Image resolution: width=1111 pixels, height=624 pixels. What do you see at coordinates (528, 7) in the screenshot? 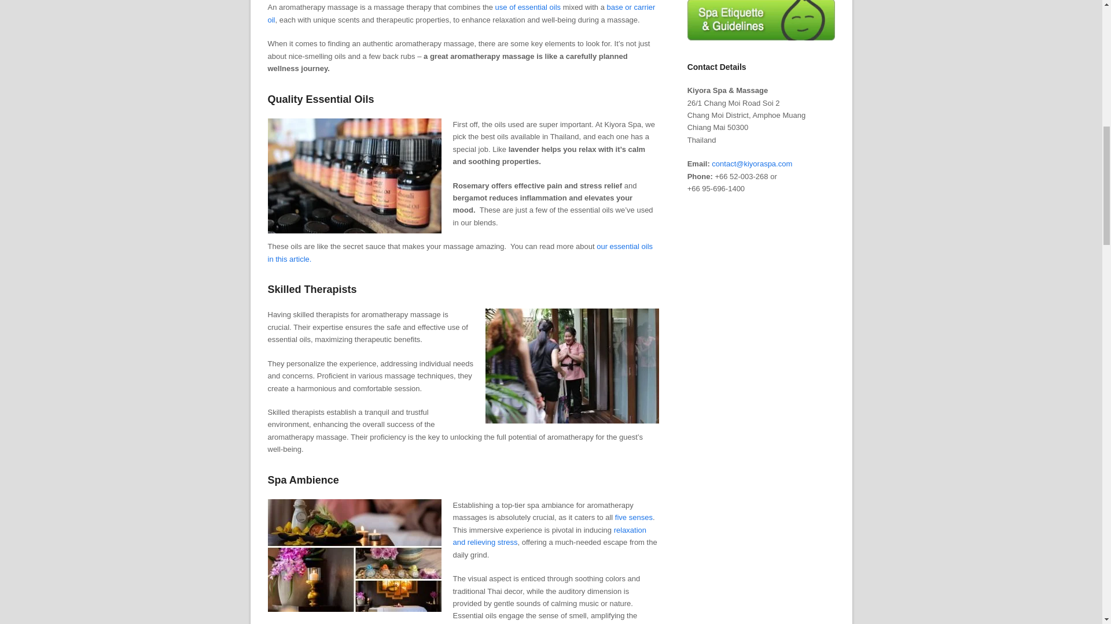
I see `use of essential oils` at bounding box center [528, 7].